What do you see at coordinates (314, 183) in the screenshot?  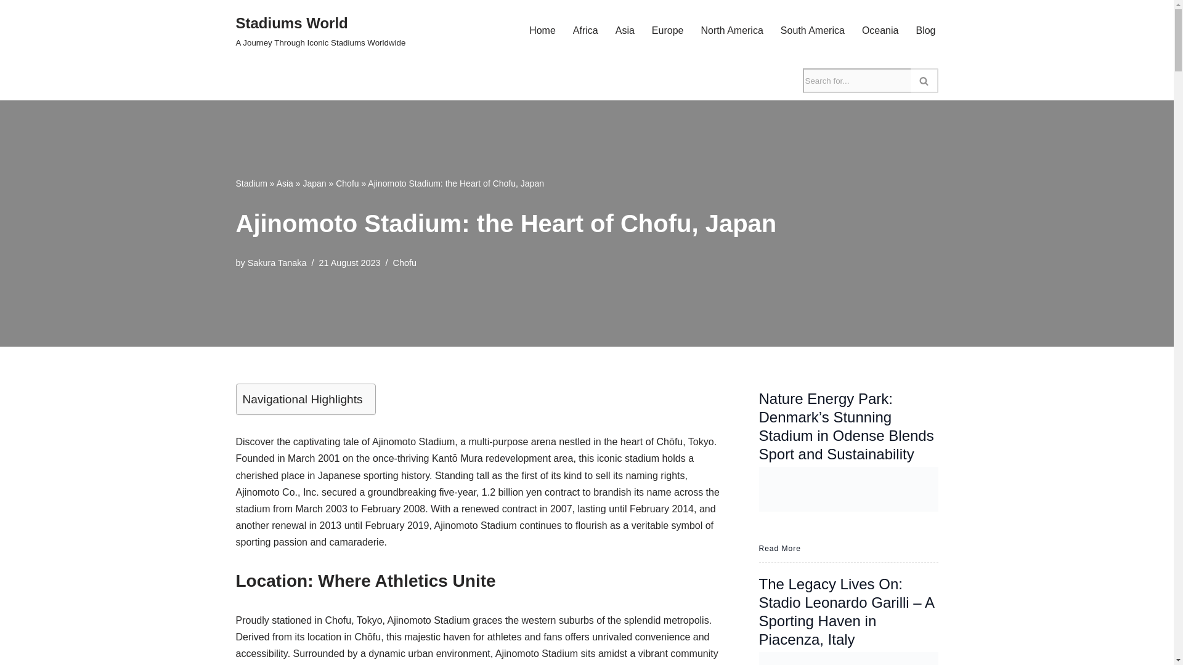 I see `Europe` at bounding box center [314, 183].